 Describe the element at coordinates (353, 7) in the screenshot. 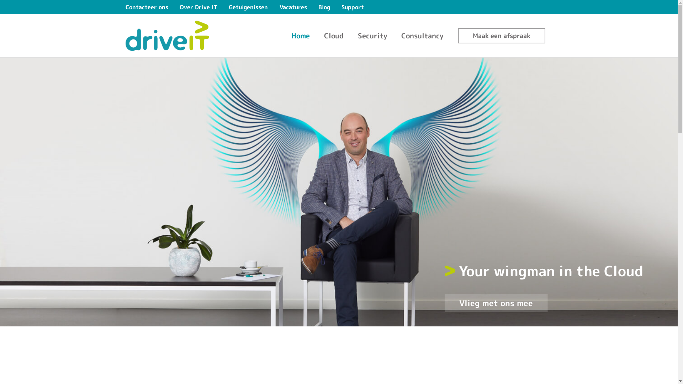

I see `Support` at that location.